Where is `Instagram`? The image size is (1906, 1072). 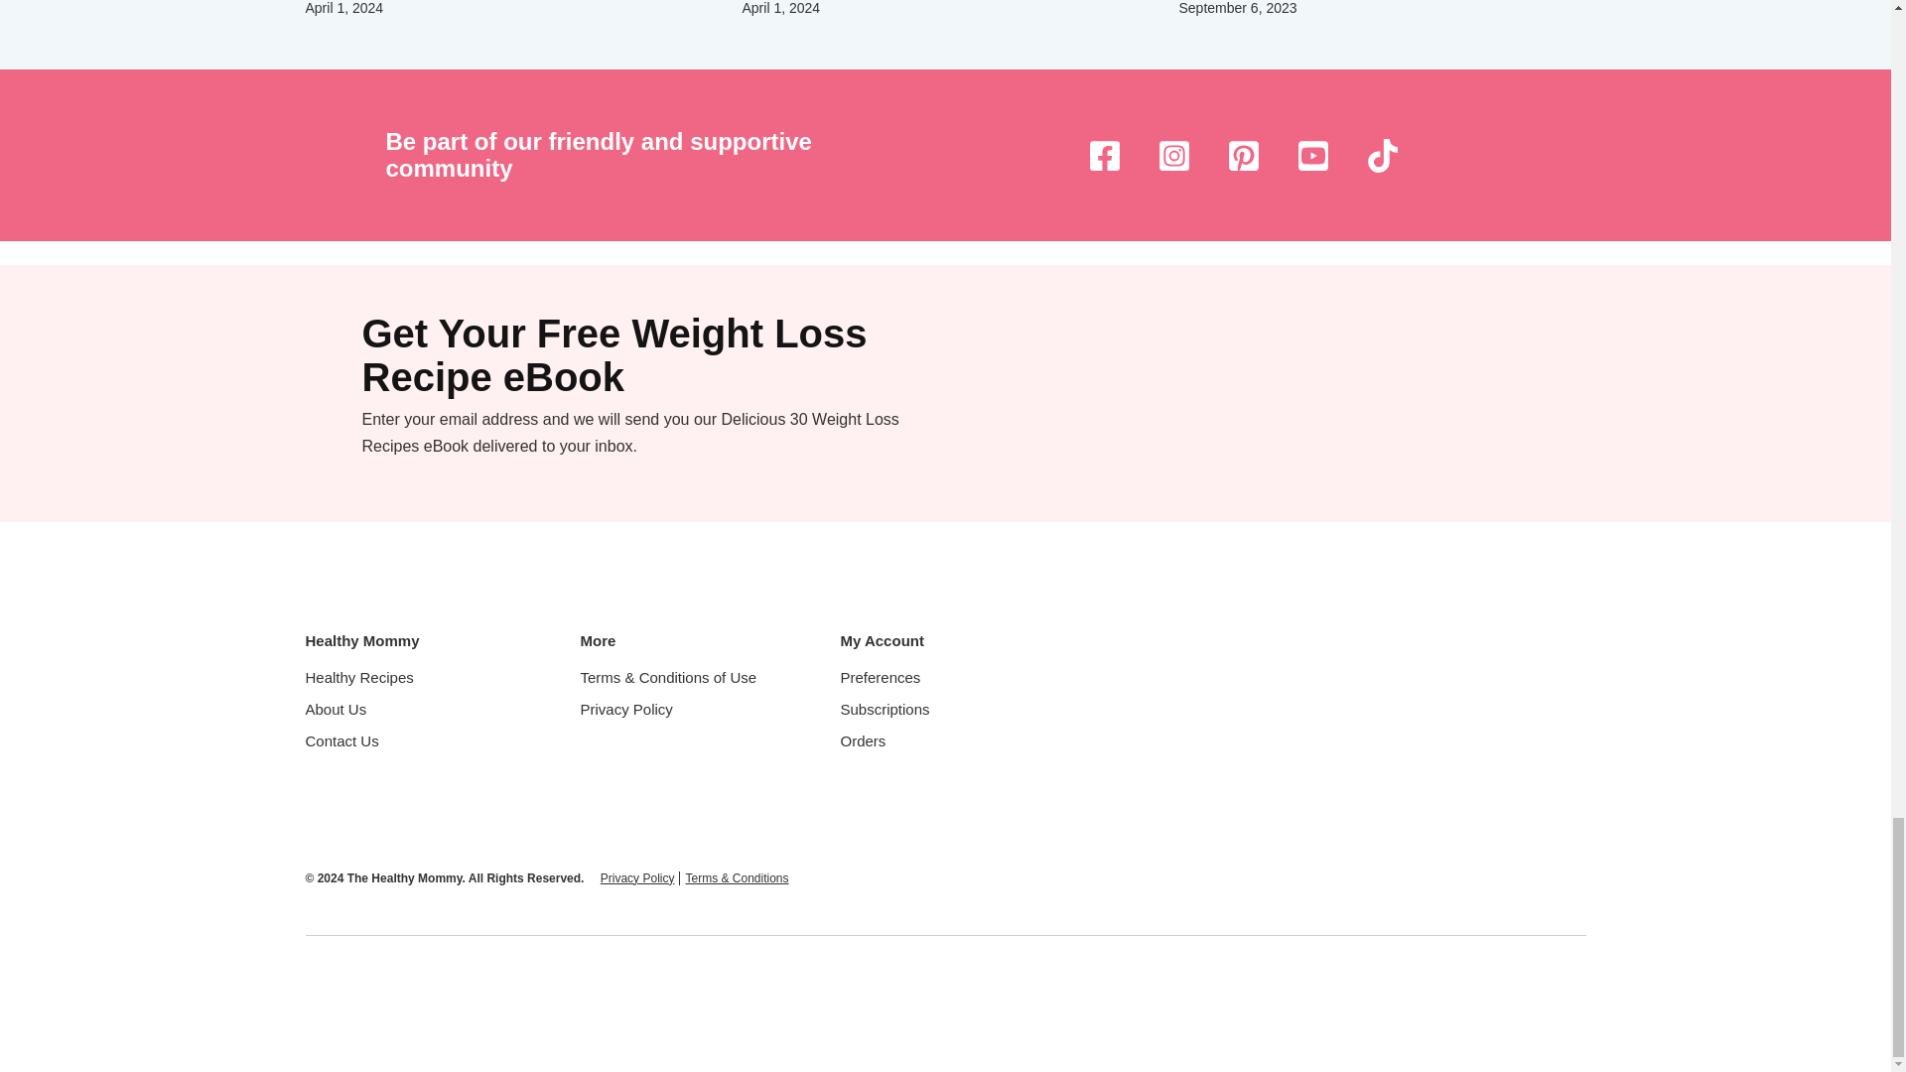
Instagram is located at coordinates (1173, 155).